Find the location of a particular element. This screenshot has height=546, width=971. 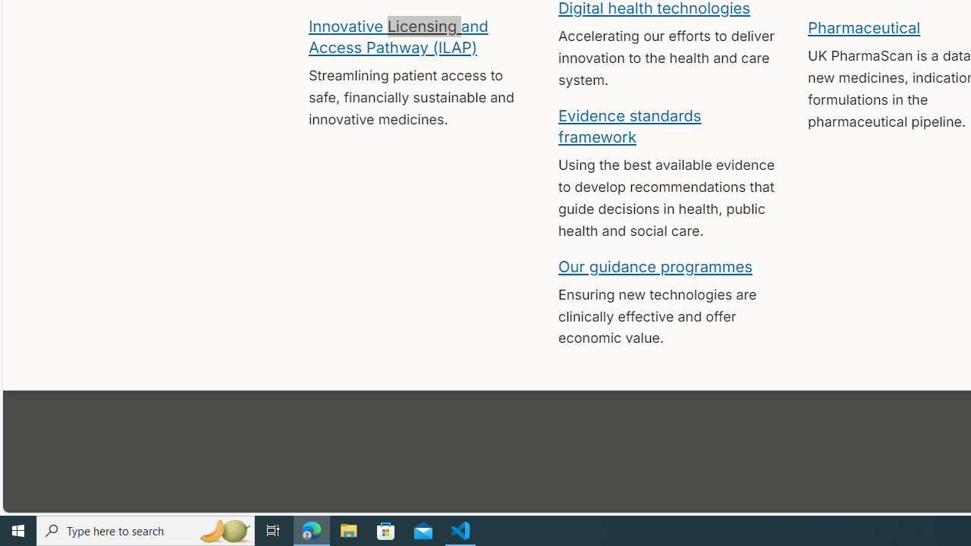

Evidence standards framework is located at coordinates (630, 125).